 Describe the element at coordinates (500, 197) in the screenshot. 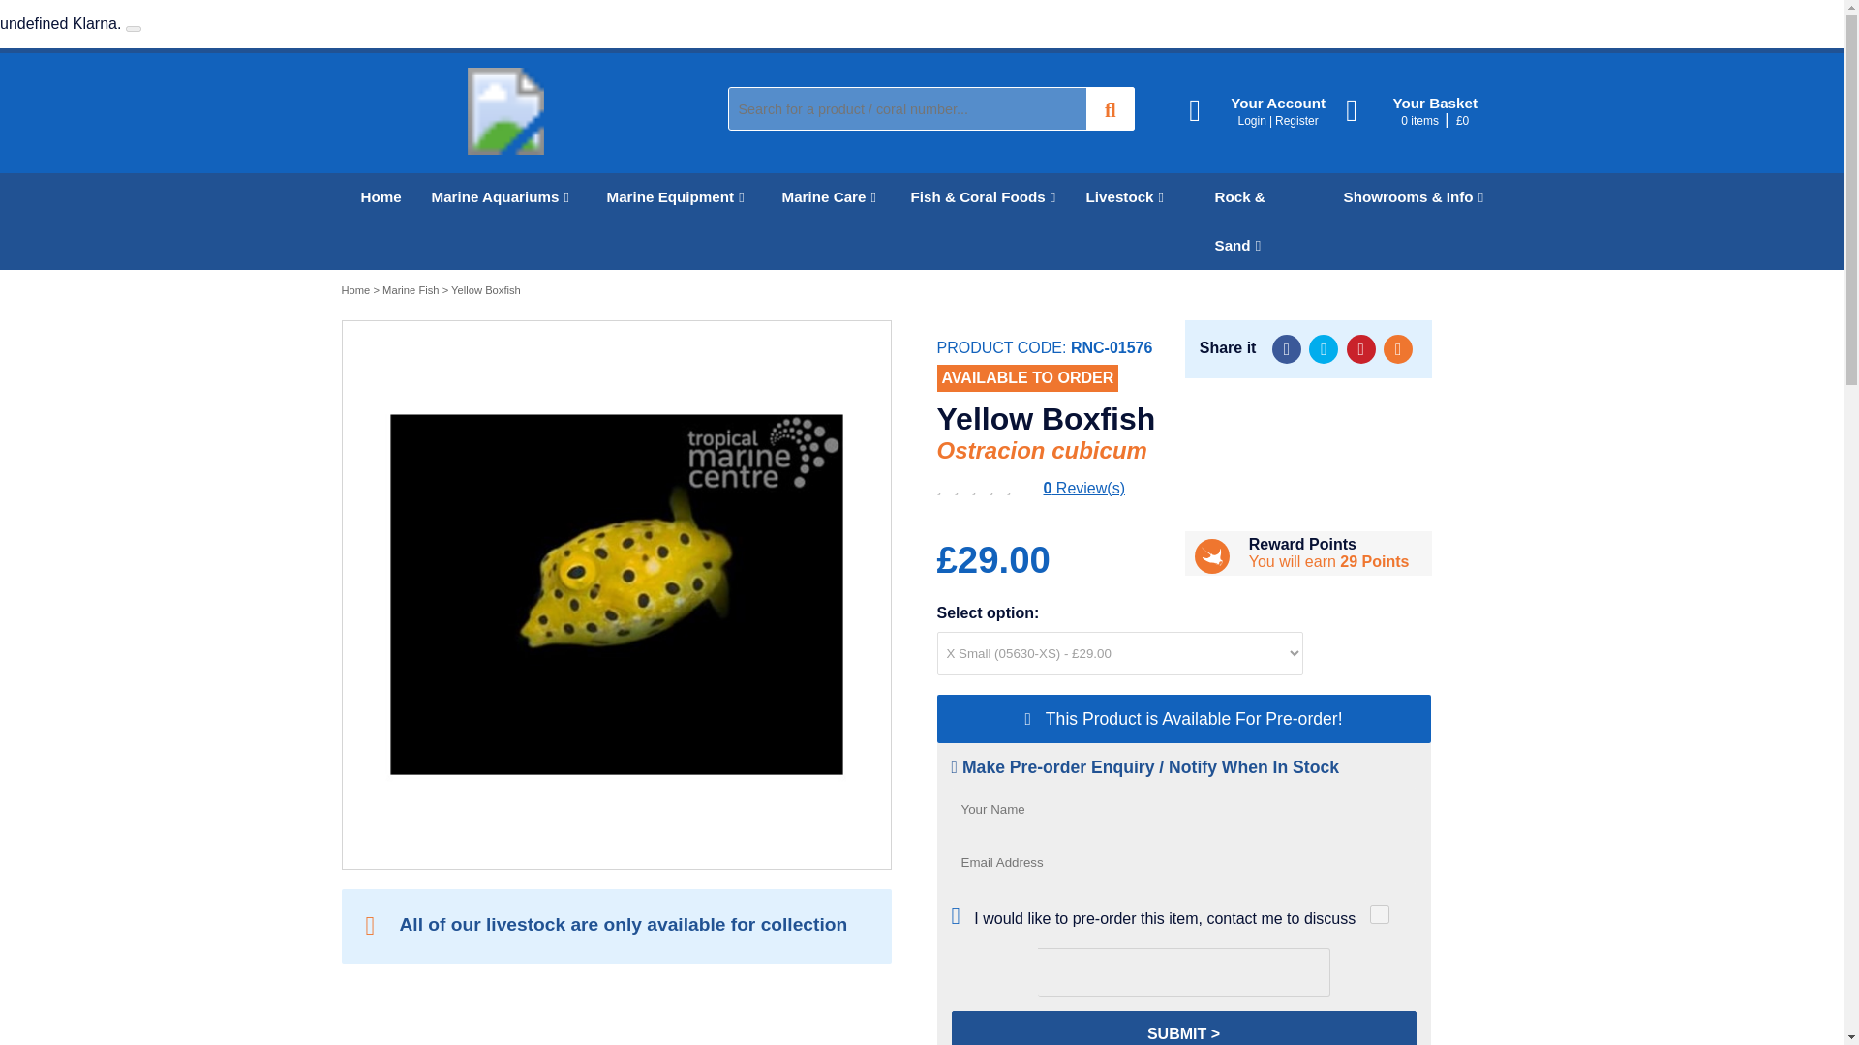

I see `Marine Aquariums` at that location.